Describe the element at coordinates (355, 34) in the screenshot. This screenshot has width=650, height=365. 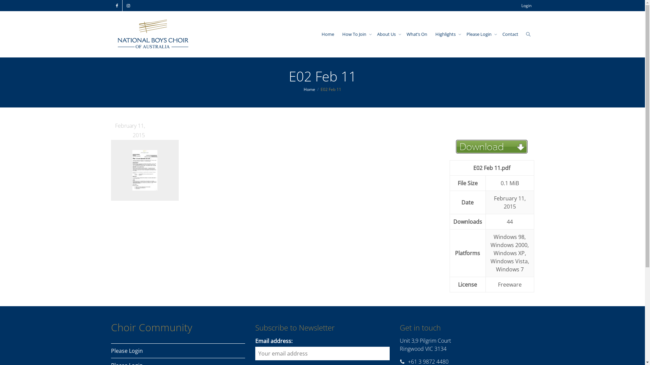
I see `How To Join` at that location.